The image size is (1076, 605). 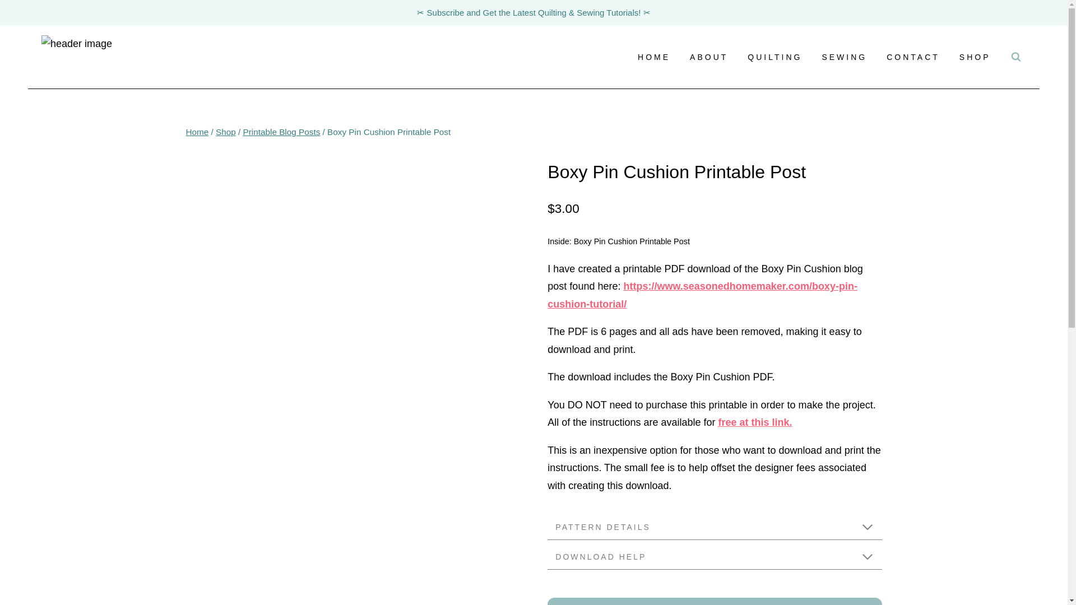 I want to click on PATTERN DETAILS, so click(x=714, y=528).